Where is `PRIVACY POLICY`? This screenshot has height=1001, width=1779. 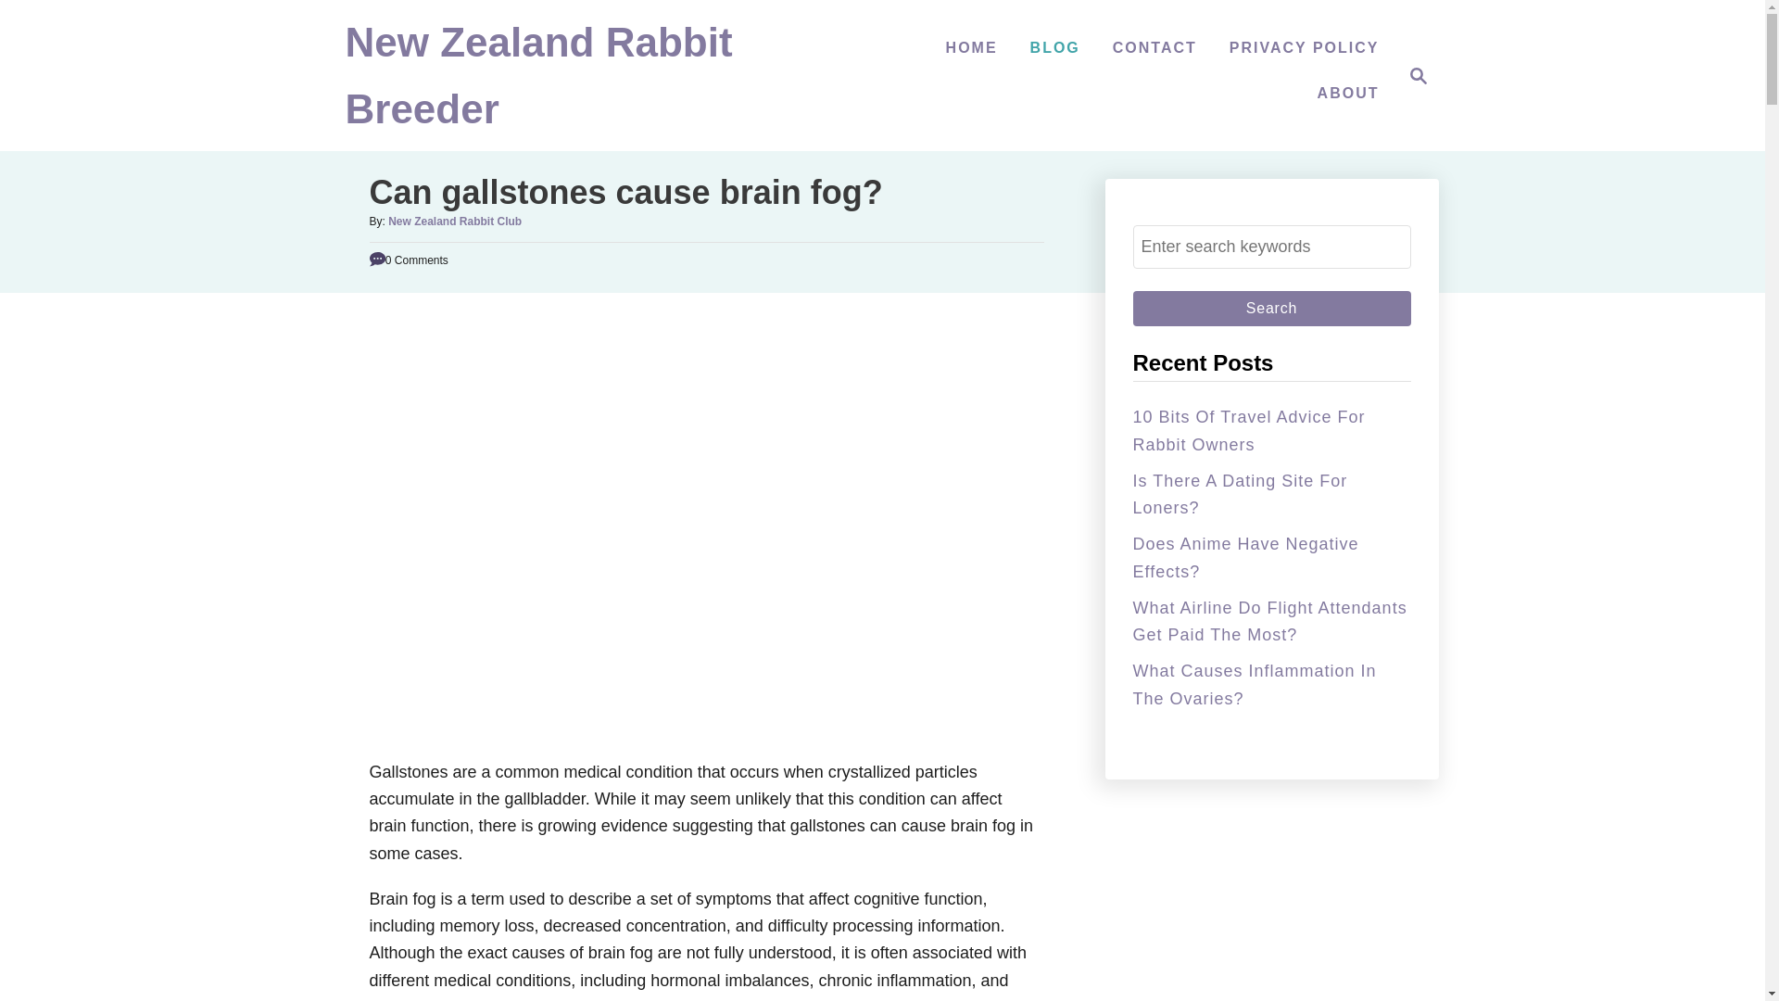
PRIVACY POLICY is located at coordinates (1305, 48).